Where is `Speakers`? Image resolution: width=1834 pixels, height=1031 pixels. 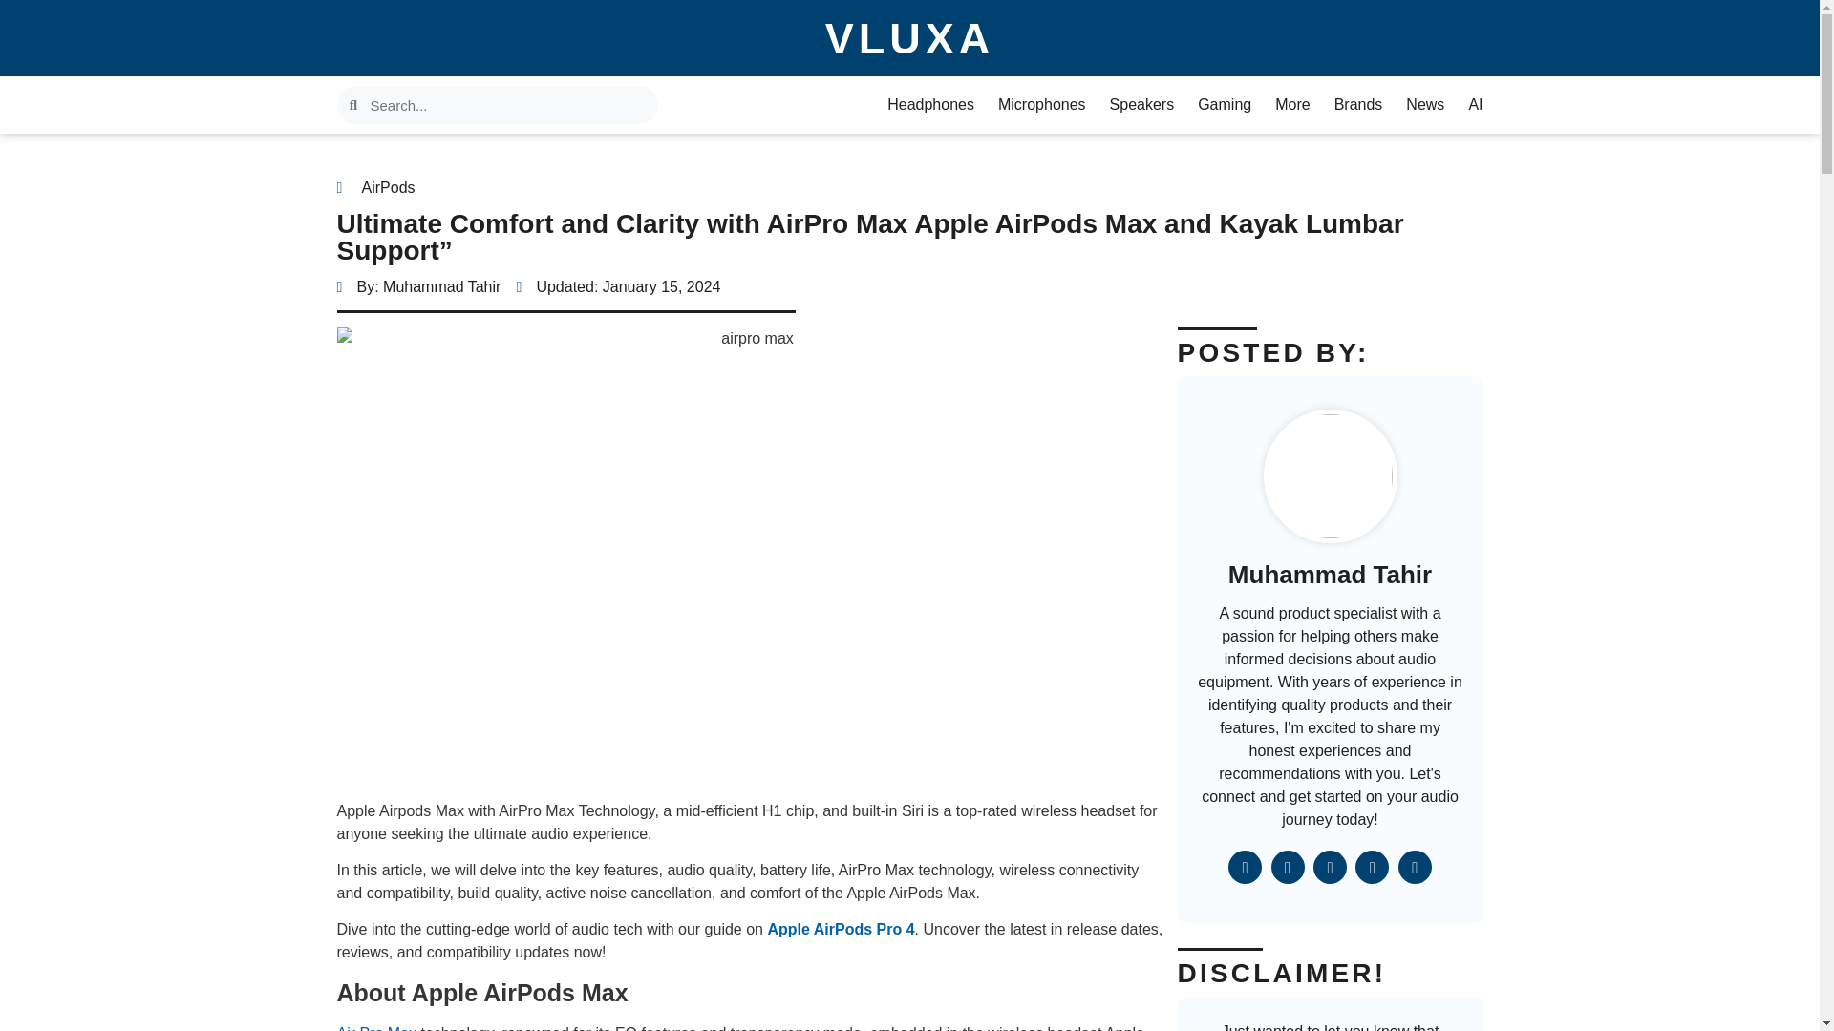
Speakers is located at coordinates (1142, 105).